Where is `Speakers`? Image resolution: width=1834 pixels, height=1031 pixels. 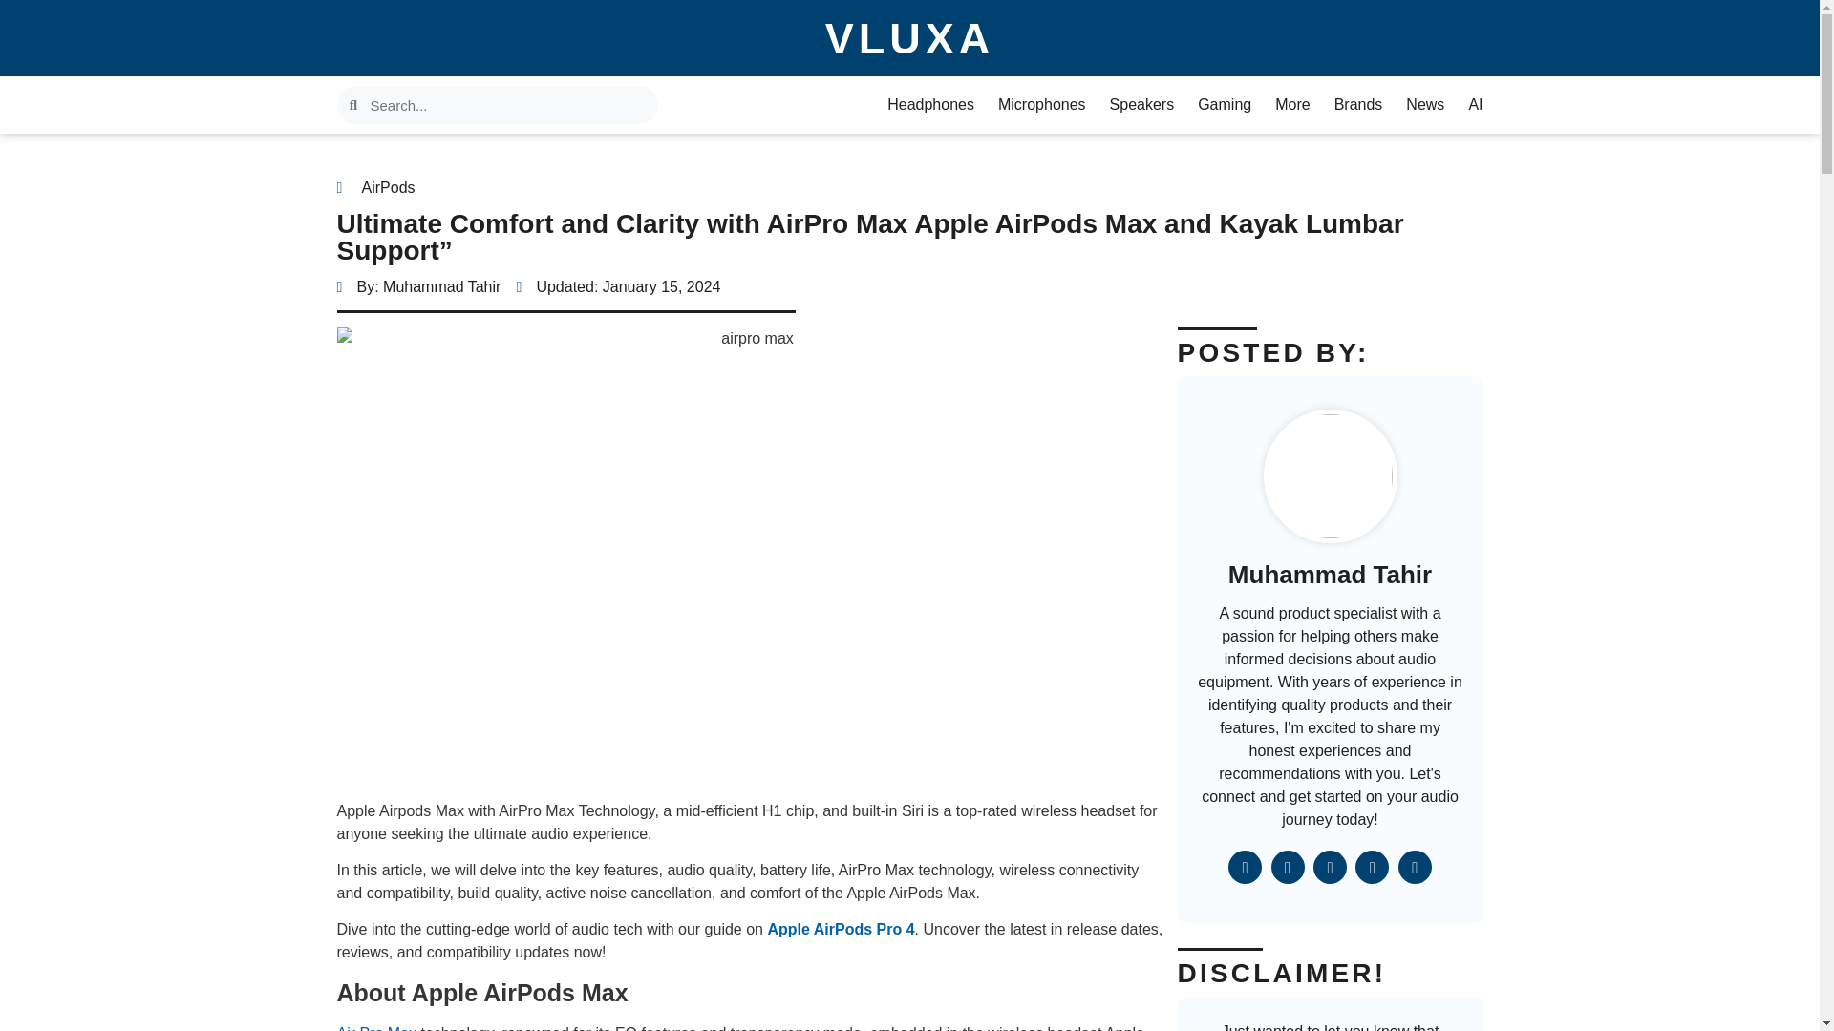
Speakers is located at coordinates (1142, 105).